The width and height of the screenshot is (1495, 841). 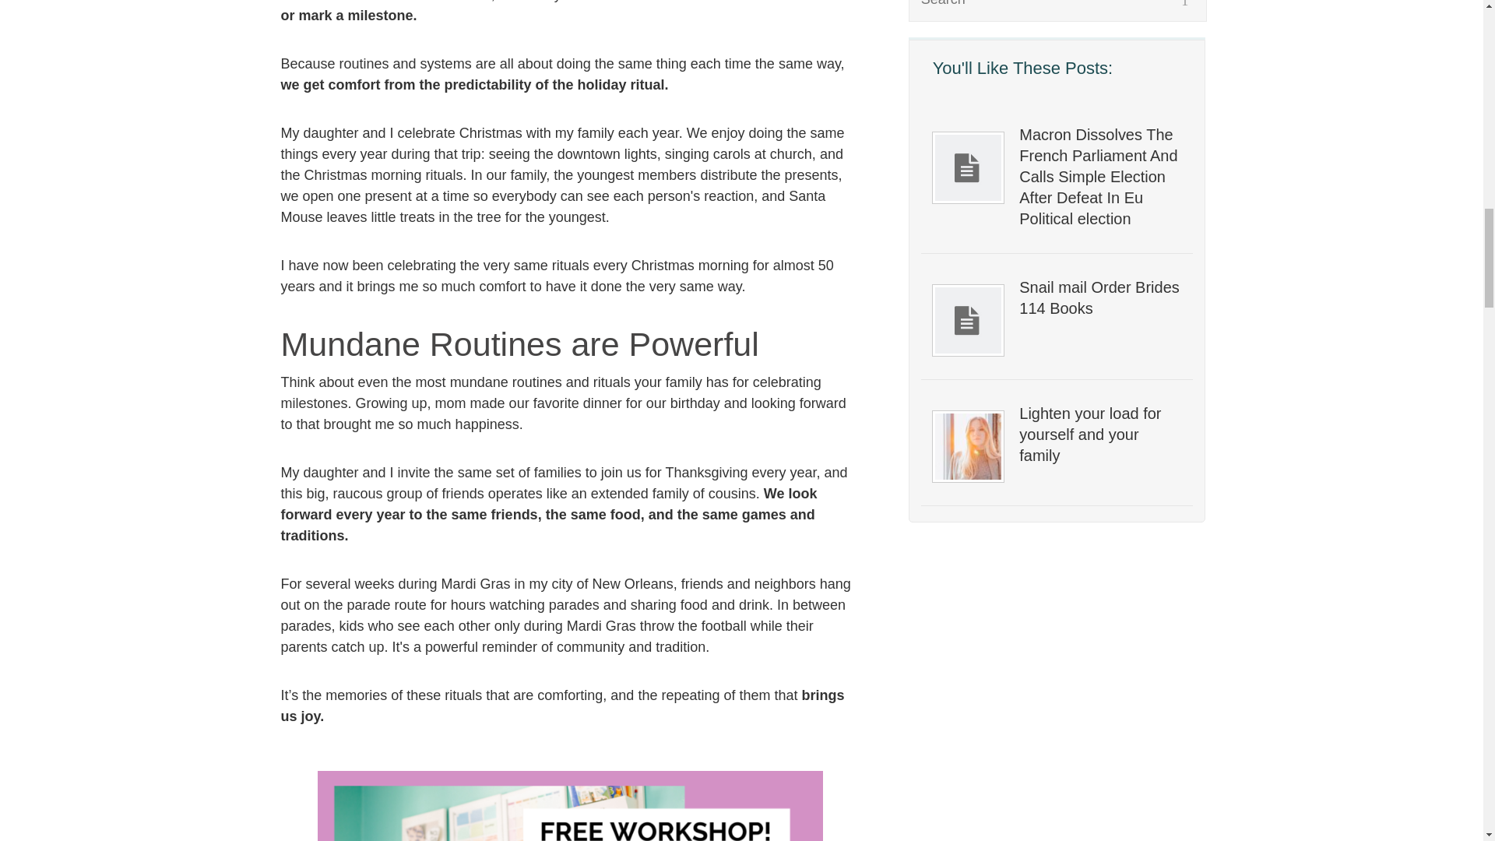 What do you see at coordinates (1099, 435) in the screenshot?
I see `Lighten your load for yourself and your family` at bounding box center [1099, 435].